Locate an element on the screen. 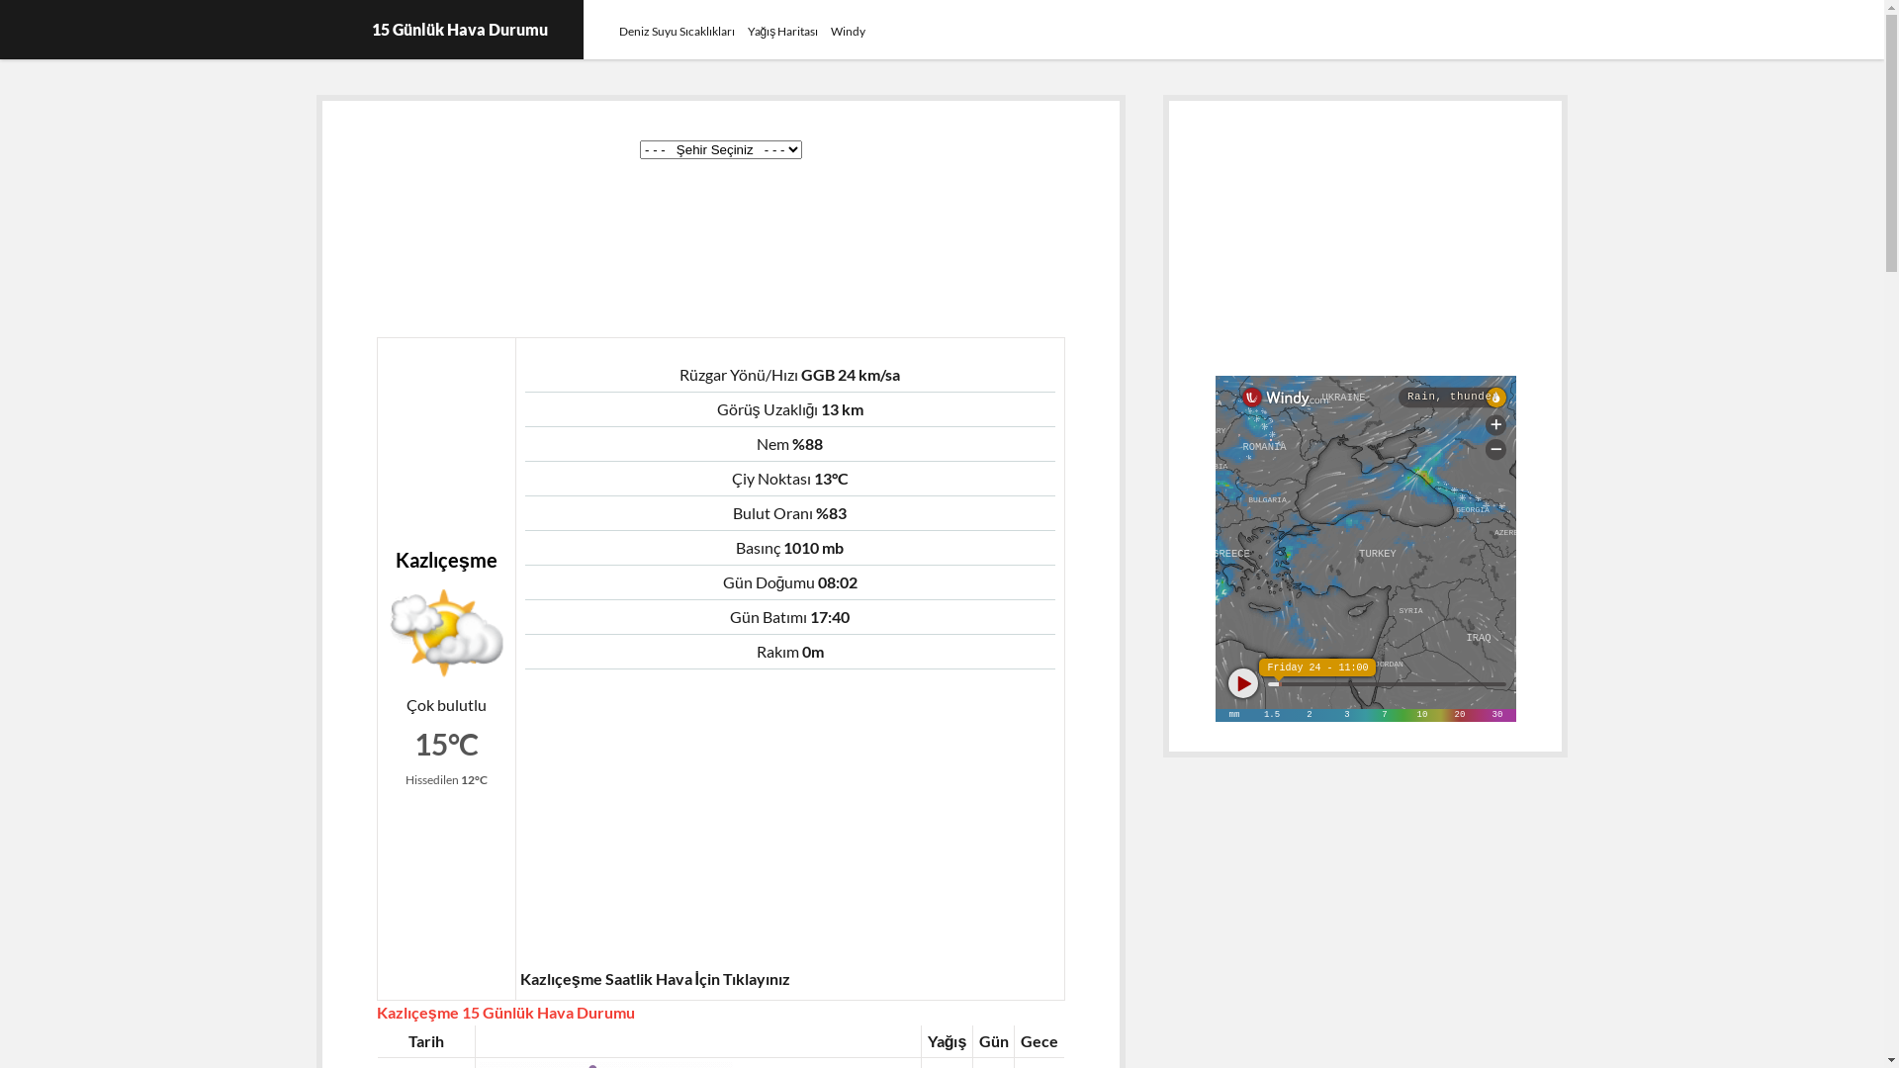  Windy is located at coordinates (849, 31).